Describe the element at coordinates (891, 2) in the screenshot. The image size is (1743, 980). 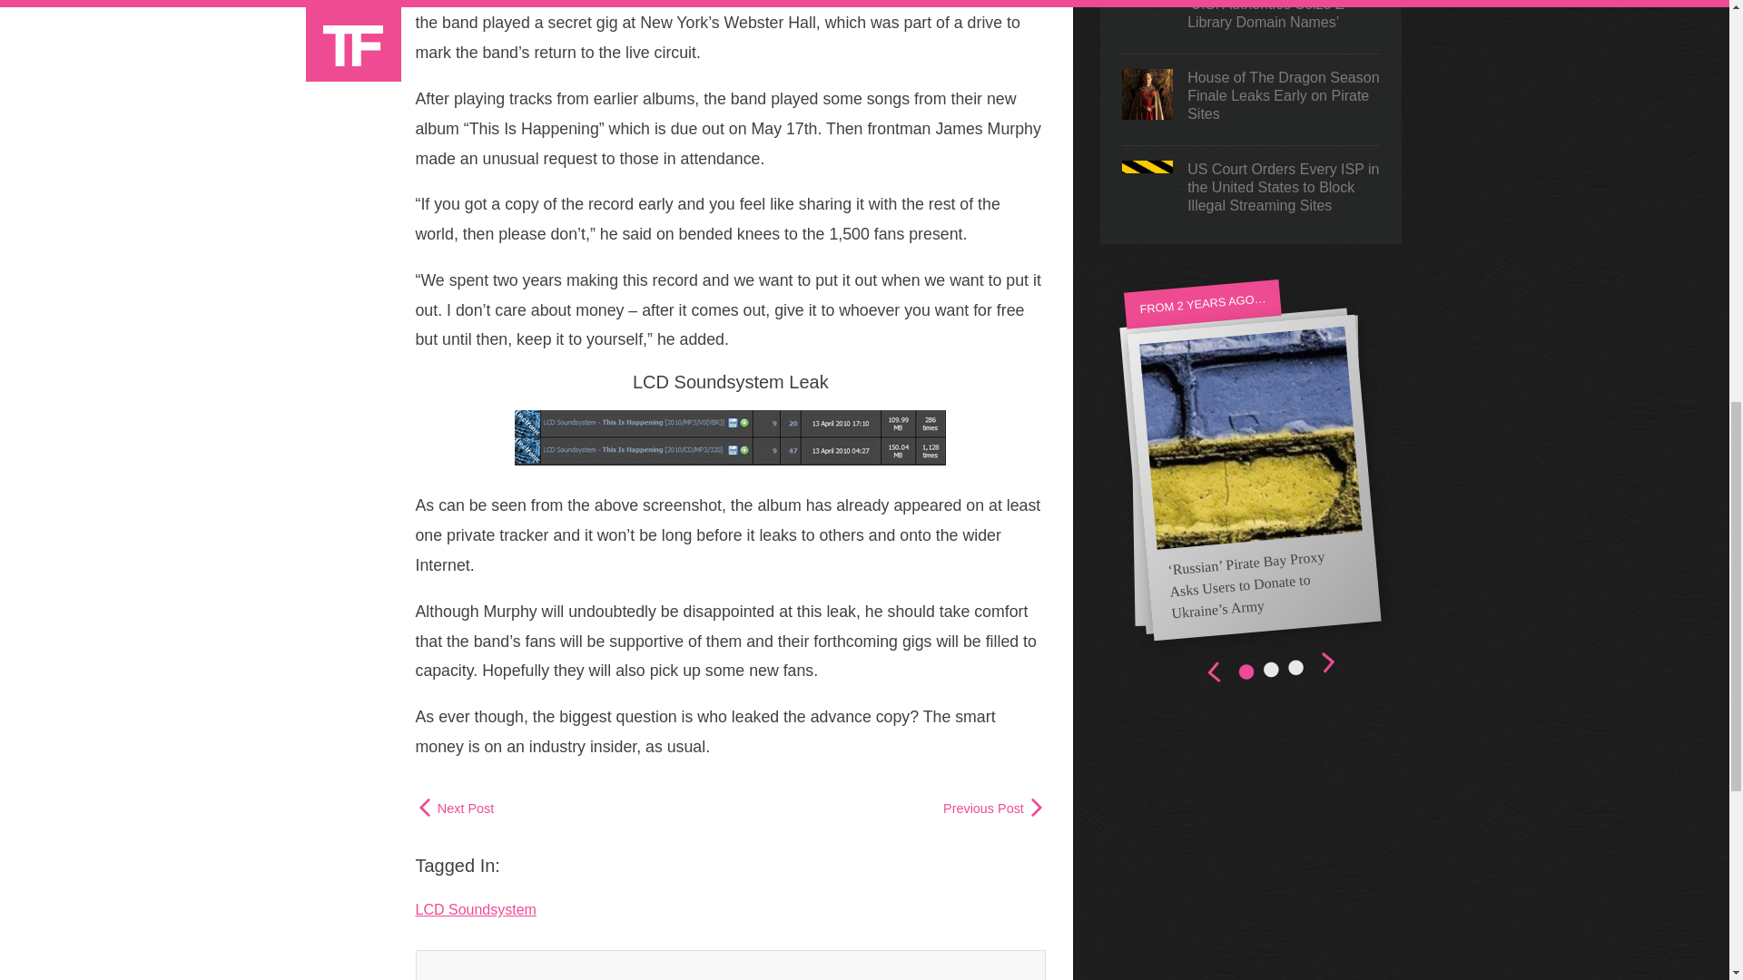
I see `NME` at that location.